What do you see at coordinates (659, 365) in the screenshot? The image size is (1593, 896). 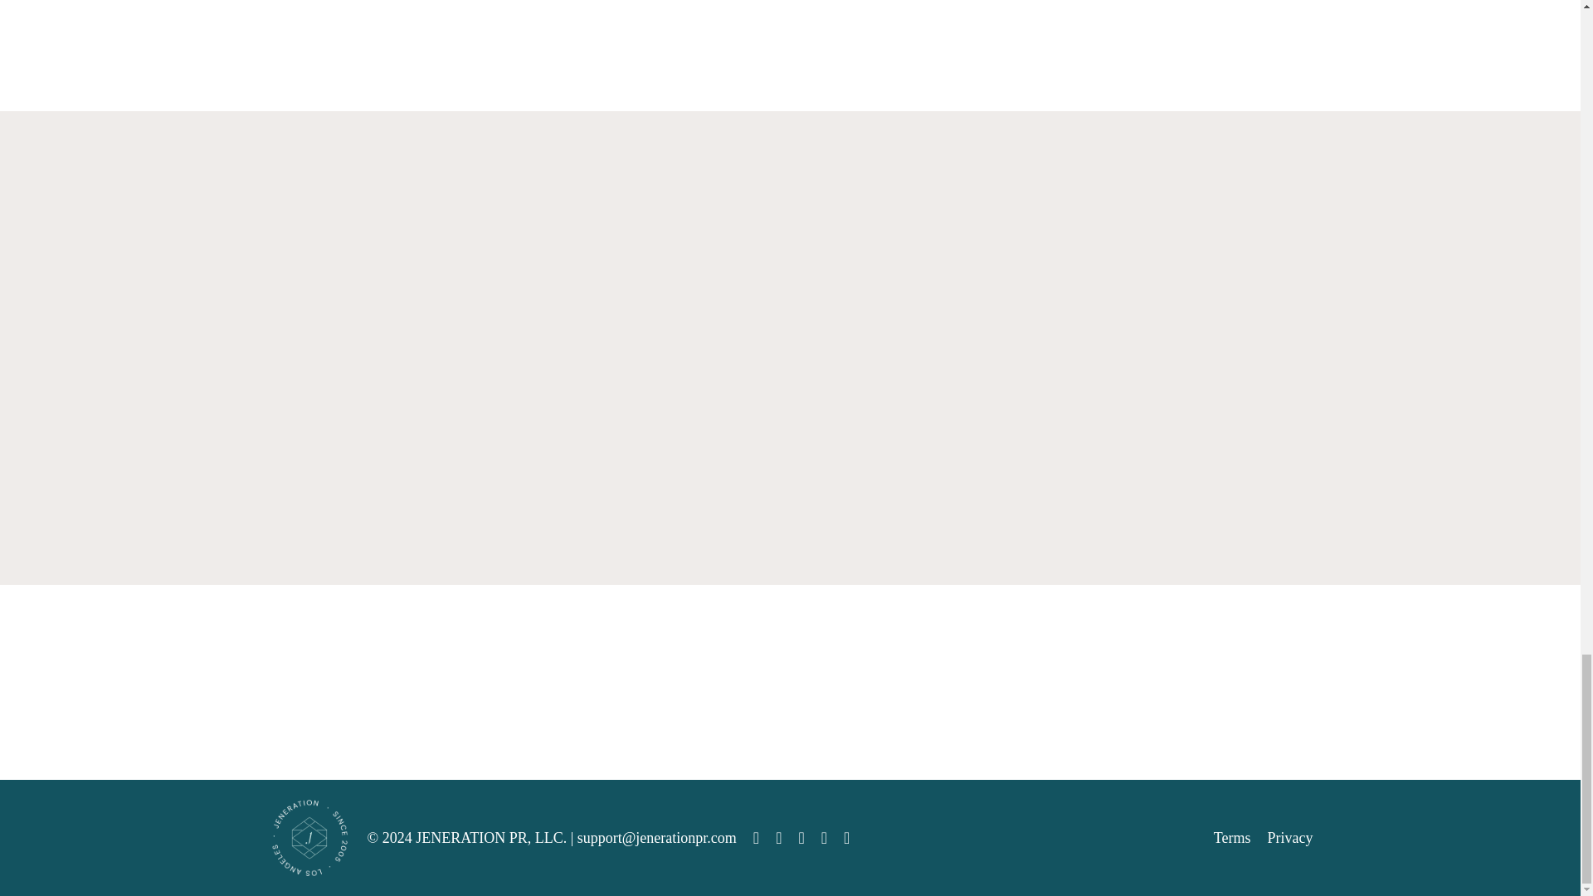 I see `Get the Stock Photos` at bounding box center [659, 365].